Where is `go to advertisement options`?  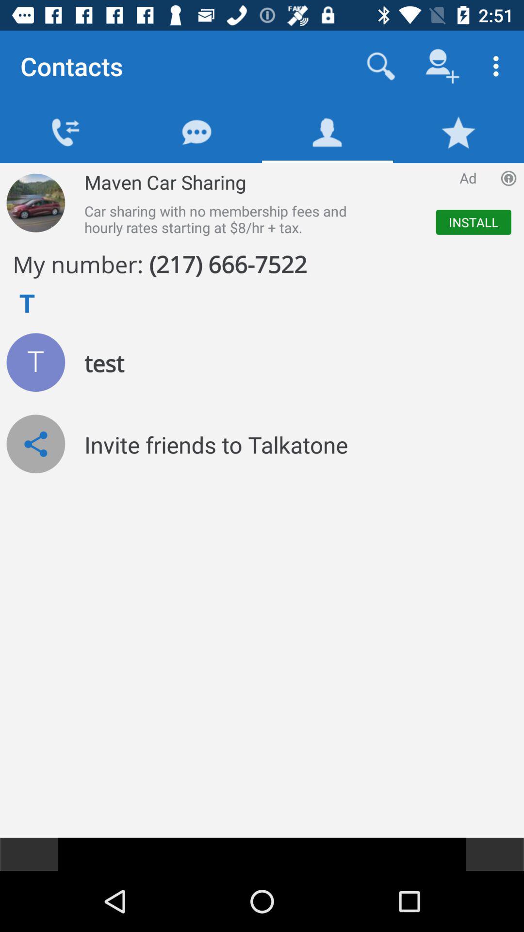 go to advertisement options is located at coordinates (508, 178).